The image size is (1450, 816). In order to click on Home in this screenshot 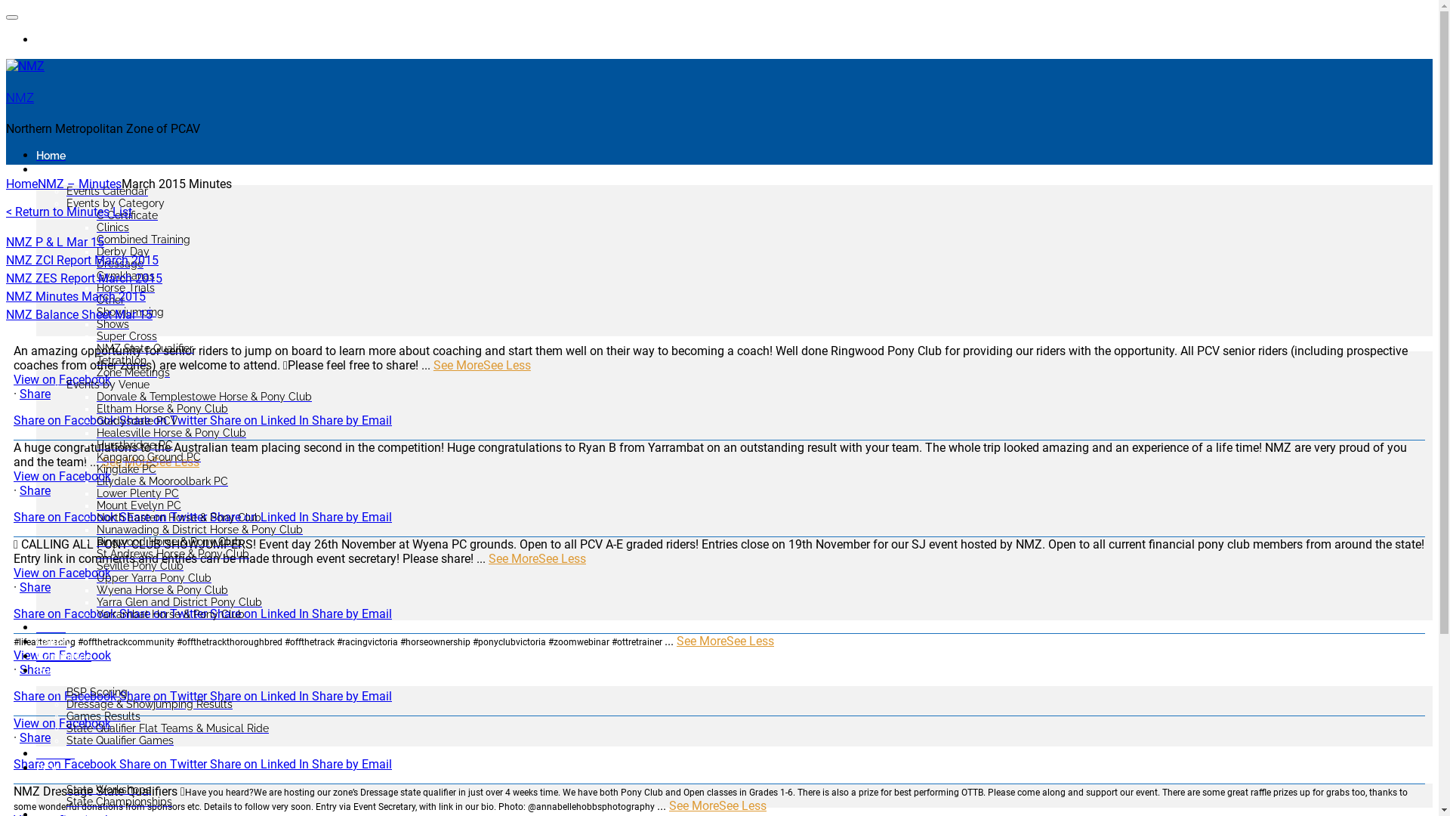, I will do `click(51, 156)`.